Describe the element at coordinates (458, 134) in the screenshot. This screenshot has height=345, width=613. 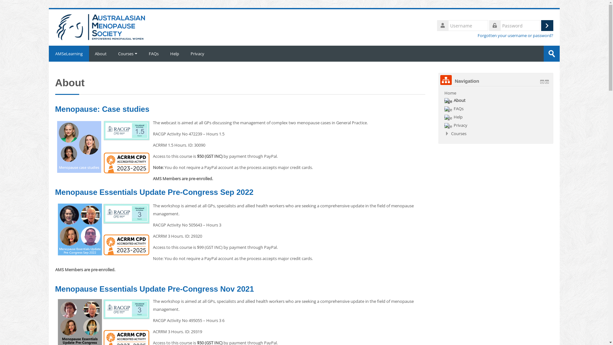
I see `Courses` at that location.